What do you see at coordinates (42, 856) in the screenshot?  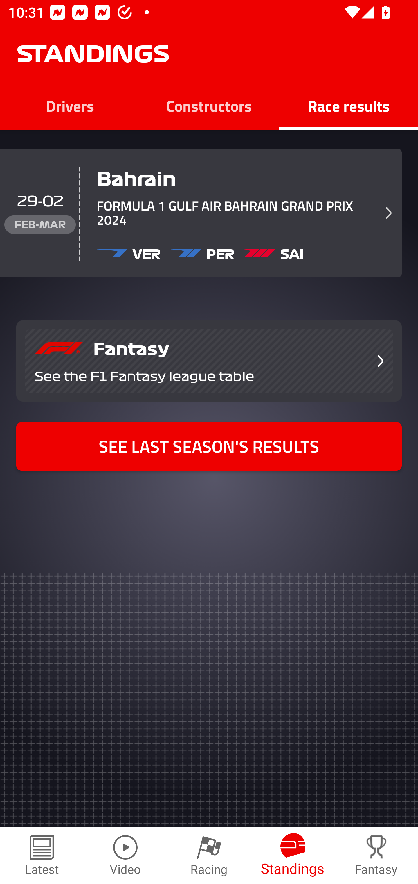 I see `Latest` at bounding box center [42, 856].